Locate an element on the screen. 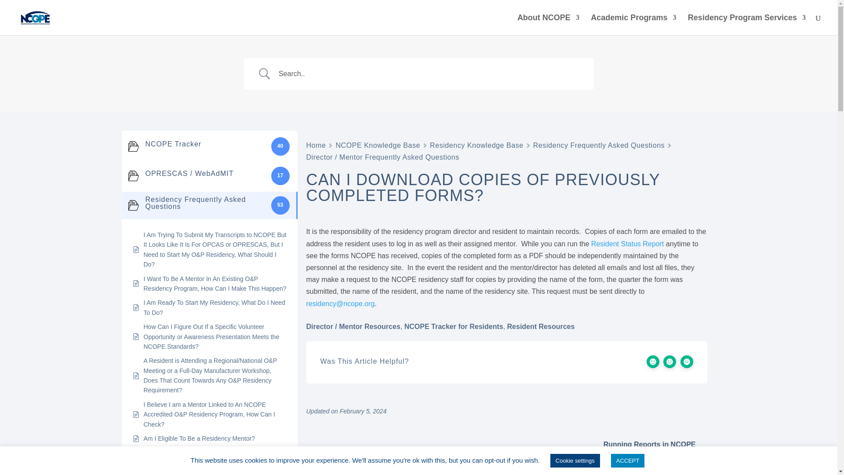 The width and height of the screenshot is (844, 475). Residency Frequently Asked Questions is located at coordinates (599, 145).